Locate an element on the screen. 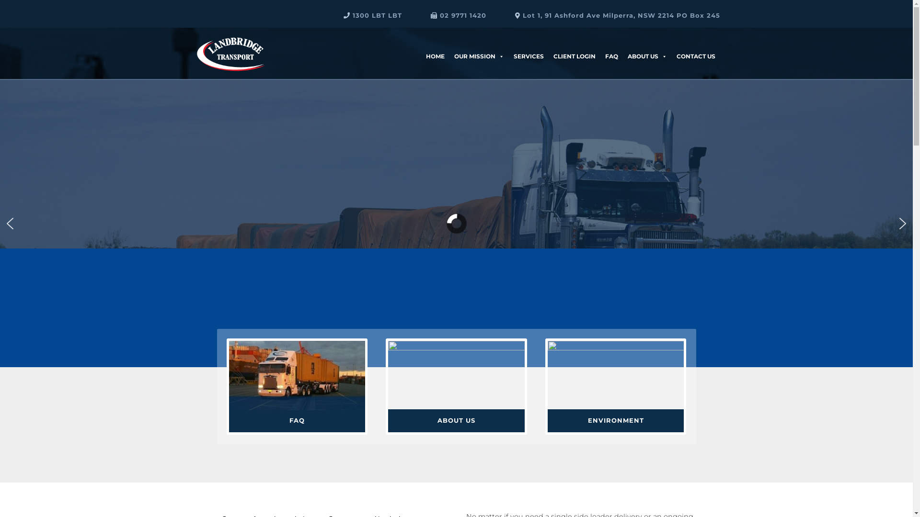 This screenshot has height=517, width=920. FAQ is located at coordinates (297, 420).